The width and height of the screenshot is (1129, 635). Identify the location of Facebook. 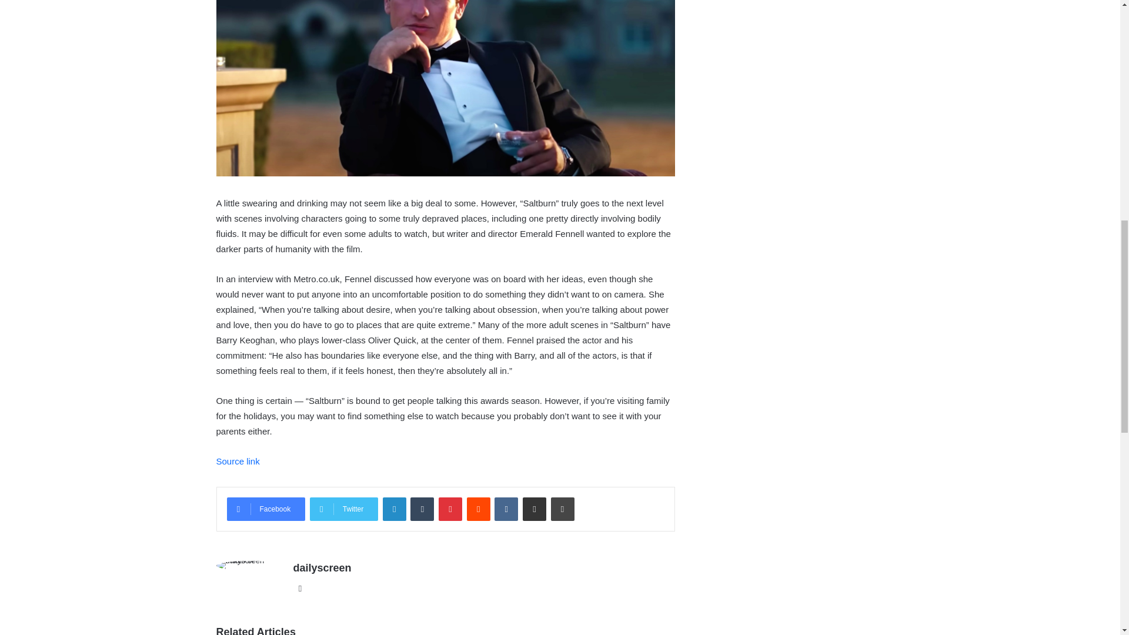
(266, 509).